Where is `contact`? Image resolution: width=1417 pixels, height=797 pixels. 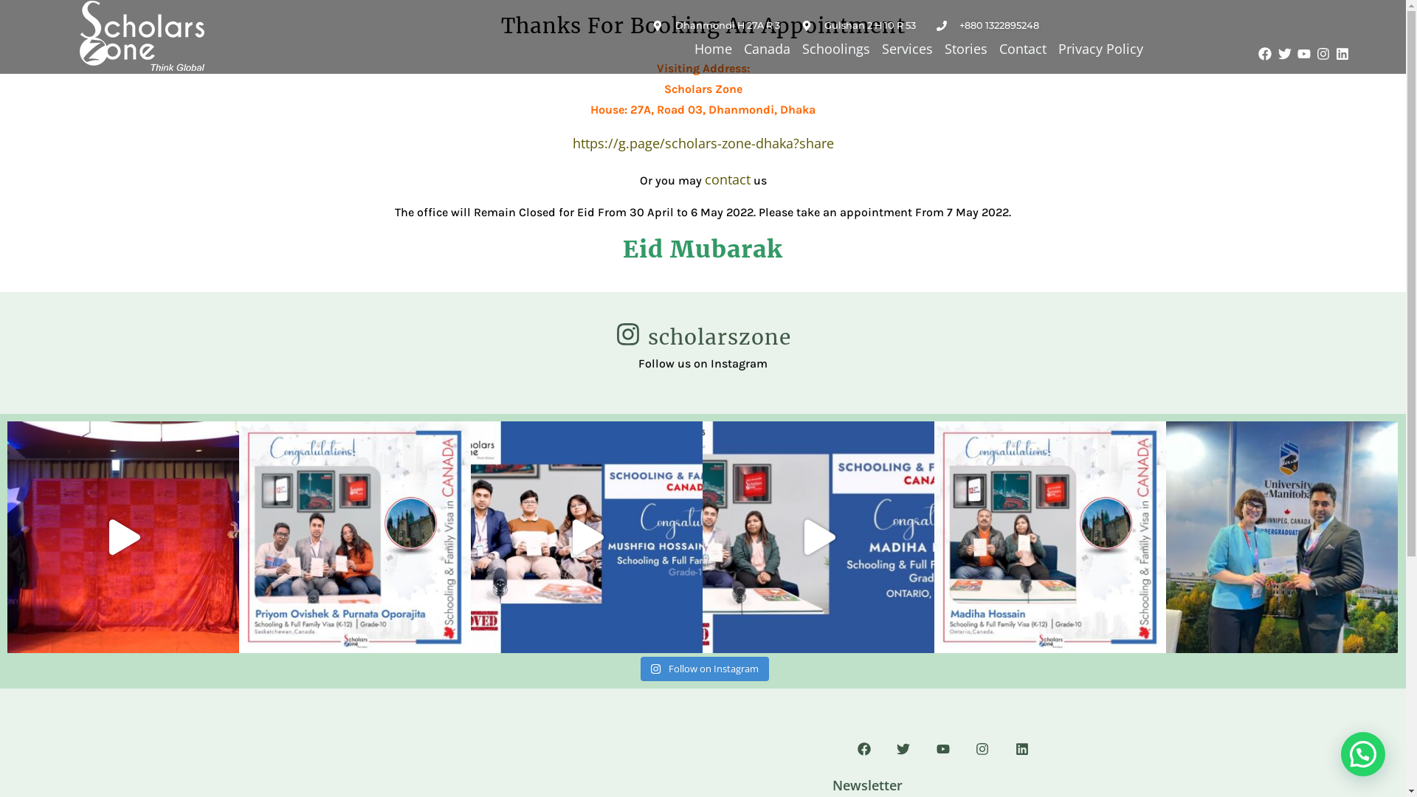 contact is located at coordinates (727, 179).